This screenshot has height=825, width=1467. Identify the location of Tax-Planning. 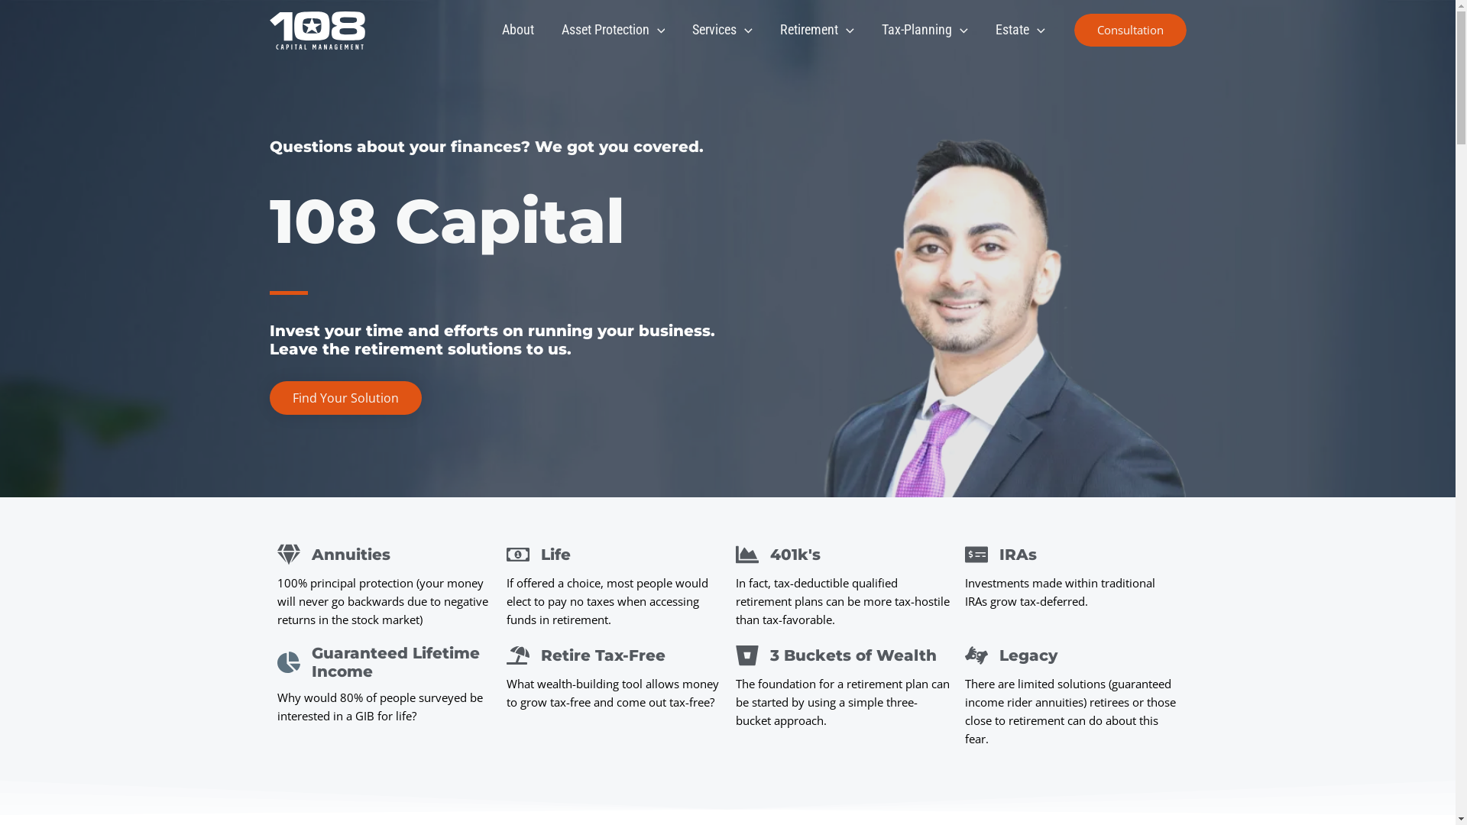
(925, 30).